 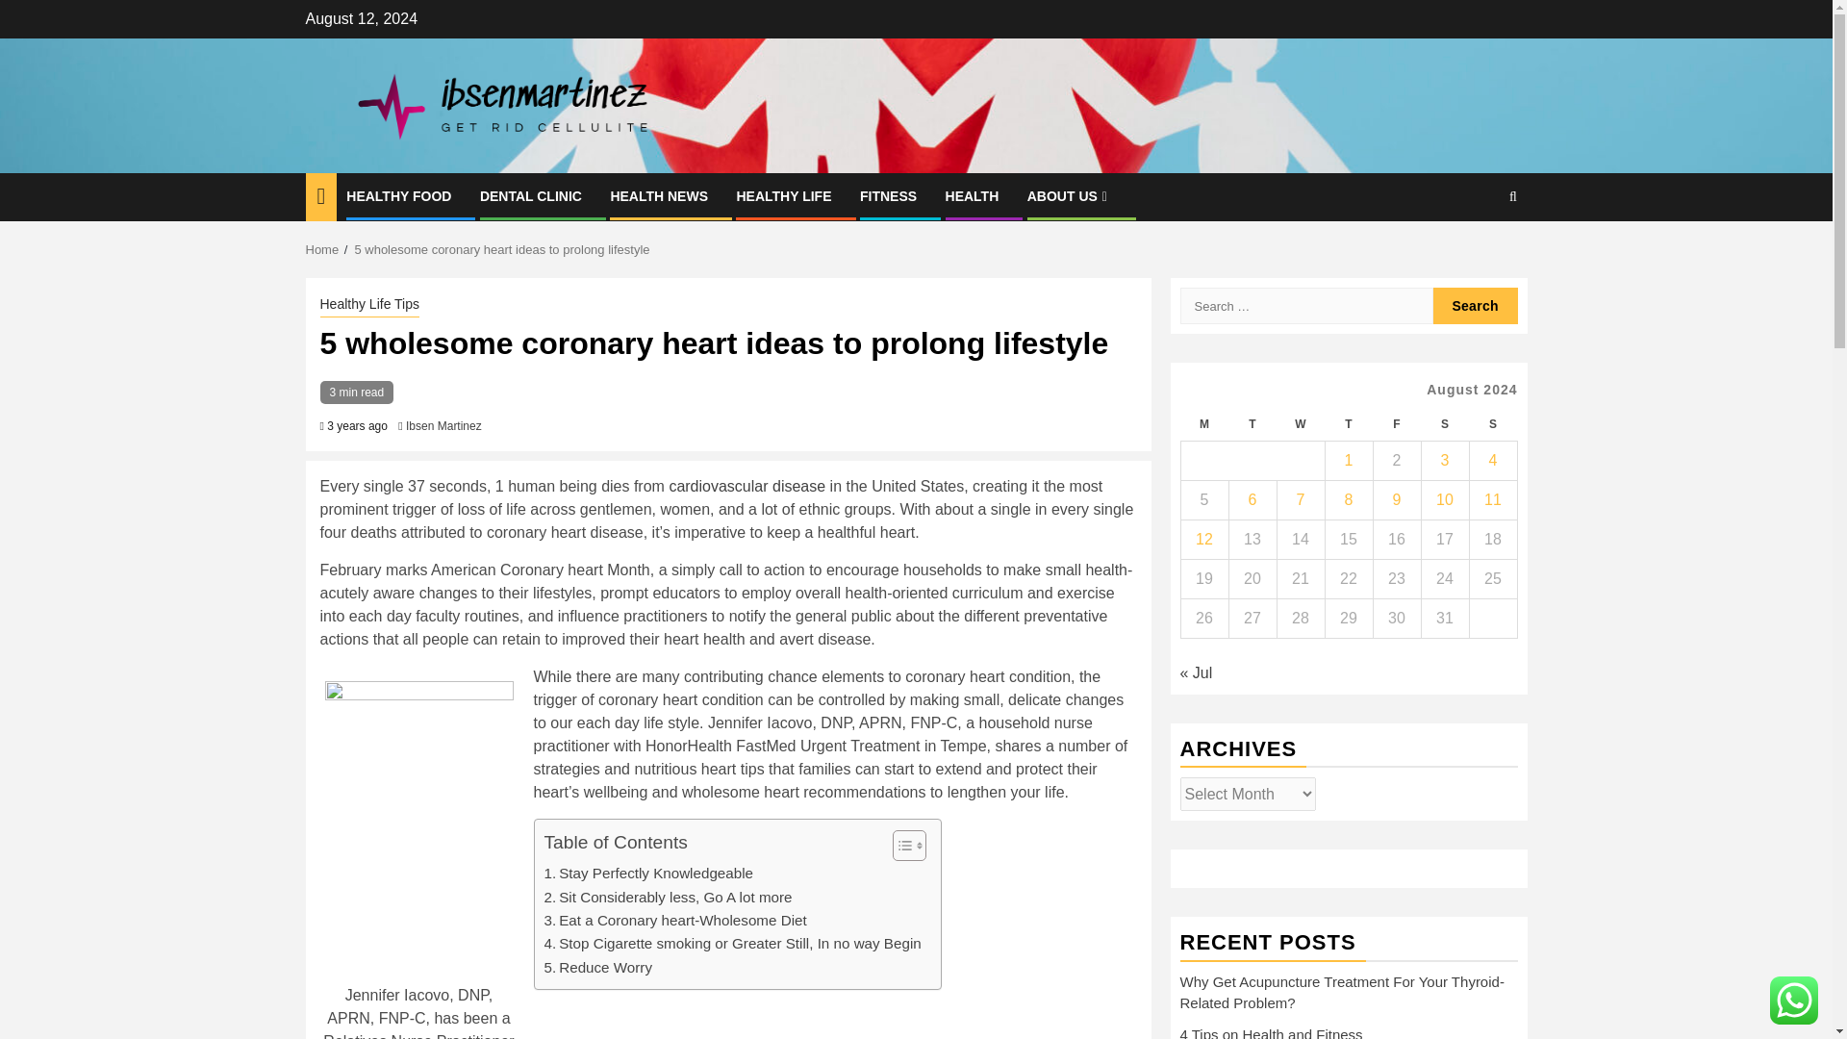 What do you see at coordinates (668, 898) in the screenshot?
I see `Sit Considerably less, Go A lot more` at bounding box center [668, 898].